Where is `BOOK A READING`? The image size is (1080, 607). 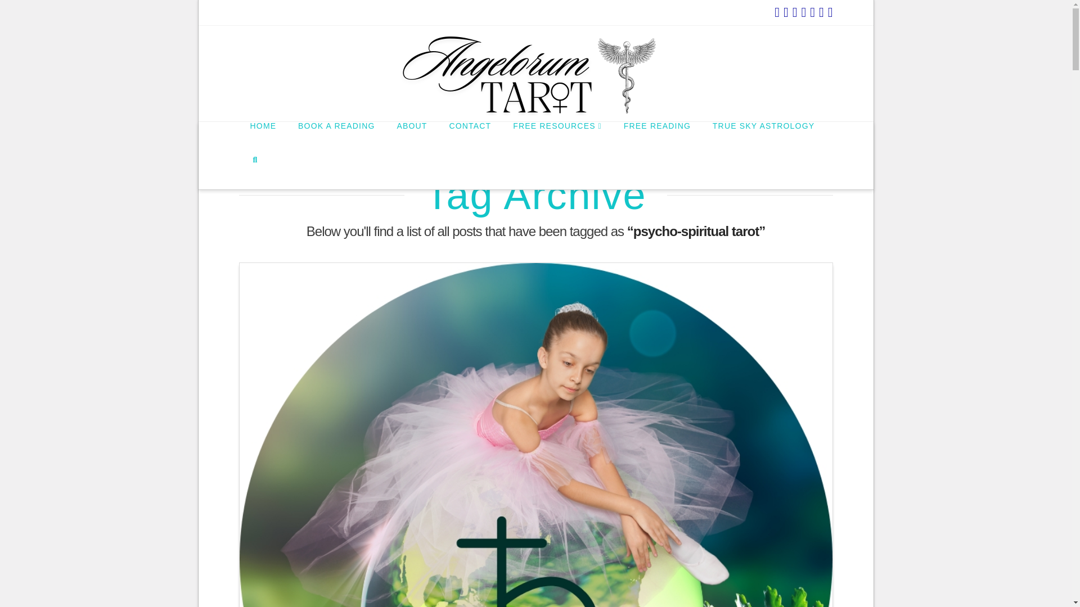 BOOK A READING is located at coordinates (336, 138).